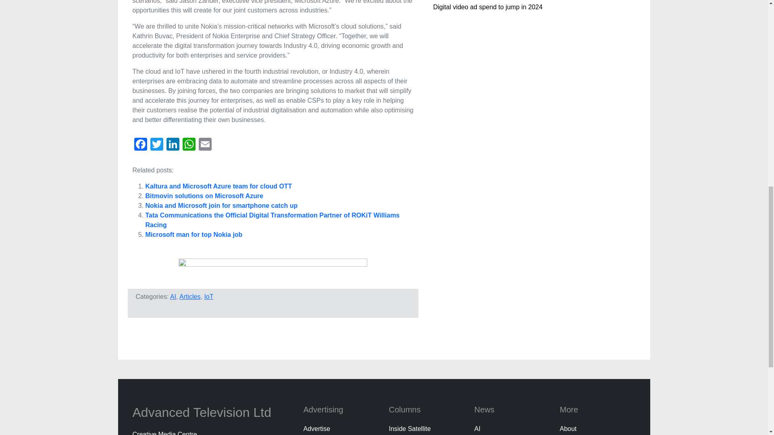 The image size is (774, 435). What do you see at coordinates (172, 145) in the screenshot?
I see `LinkedIn` at bounding box center [172, 145].